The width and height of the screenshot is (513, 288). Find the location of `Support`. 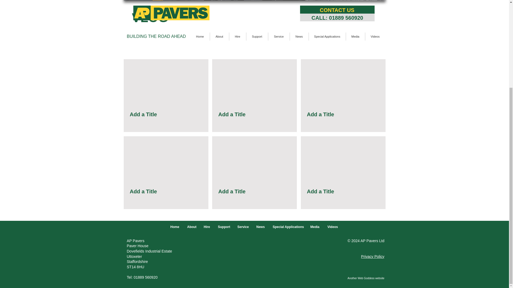

Support is located at coordinates (223, 227).